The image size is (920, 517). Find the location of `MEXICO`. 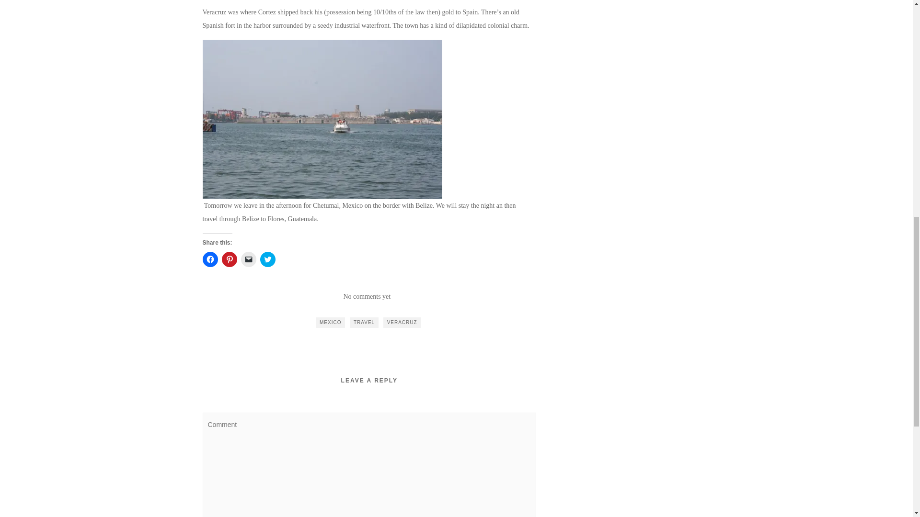

MEXICO is located at coordinates (330, 323).